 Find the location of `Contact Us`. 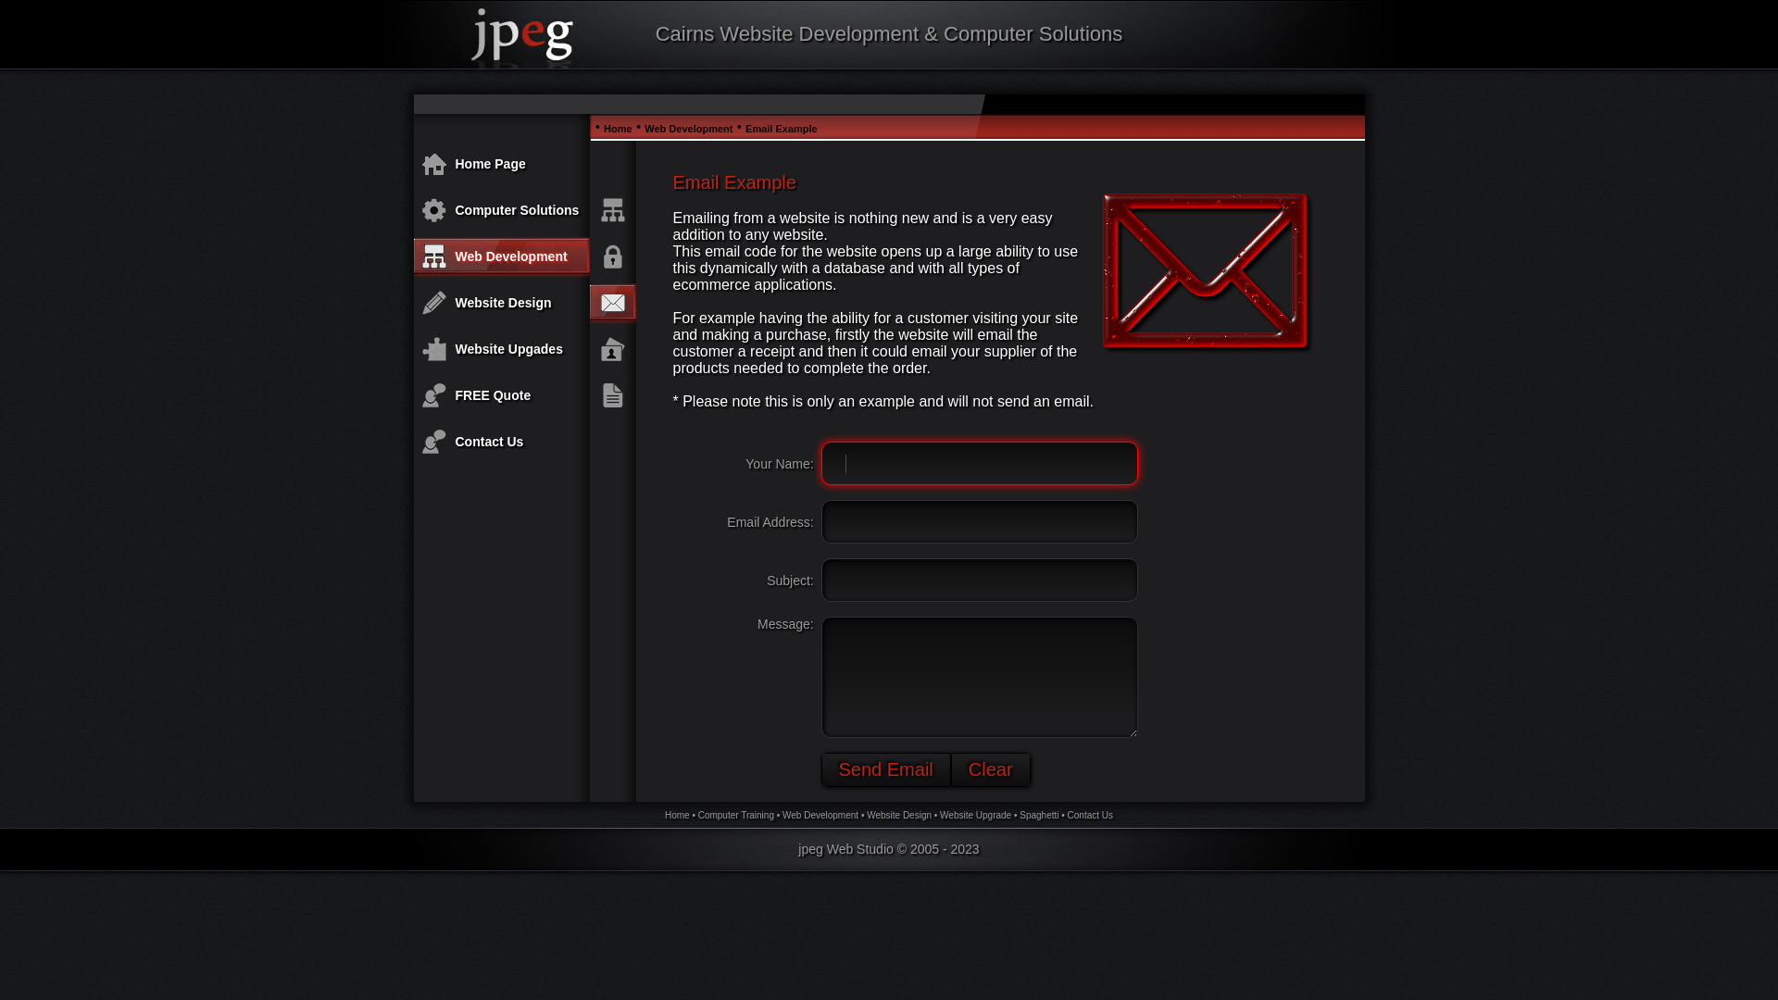

Contact Us is located at coordinates (489, 442).